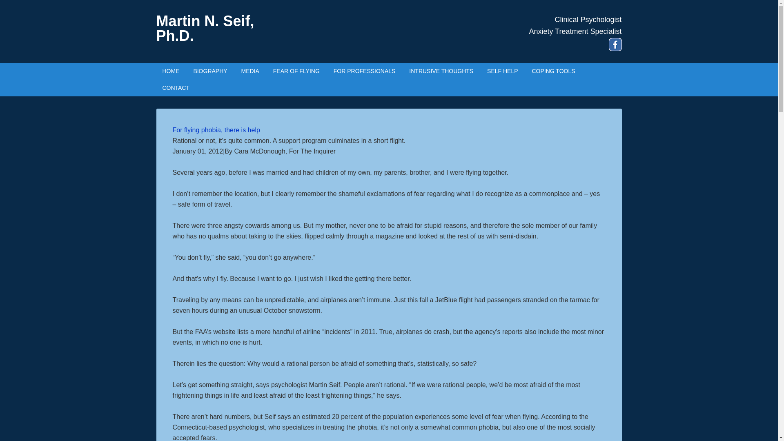 This screenshot has width=784, height=441. What do you see at coordinates (176, 88) in the screenshot?
I see `CONTACT` at bounding box center [176, 88].